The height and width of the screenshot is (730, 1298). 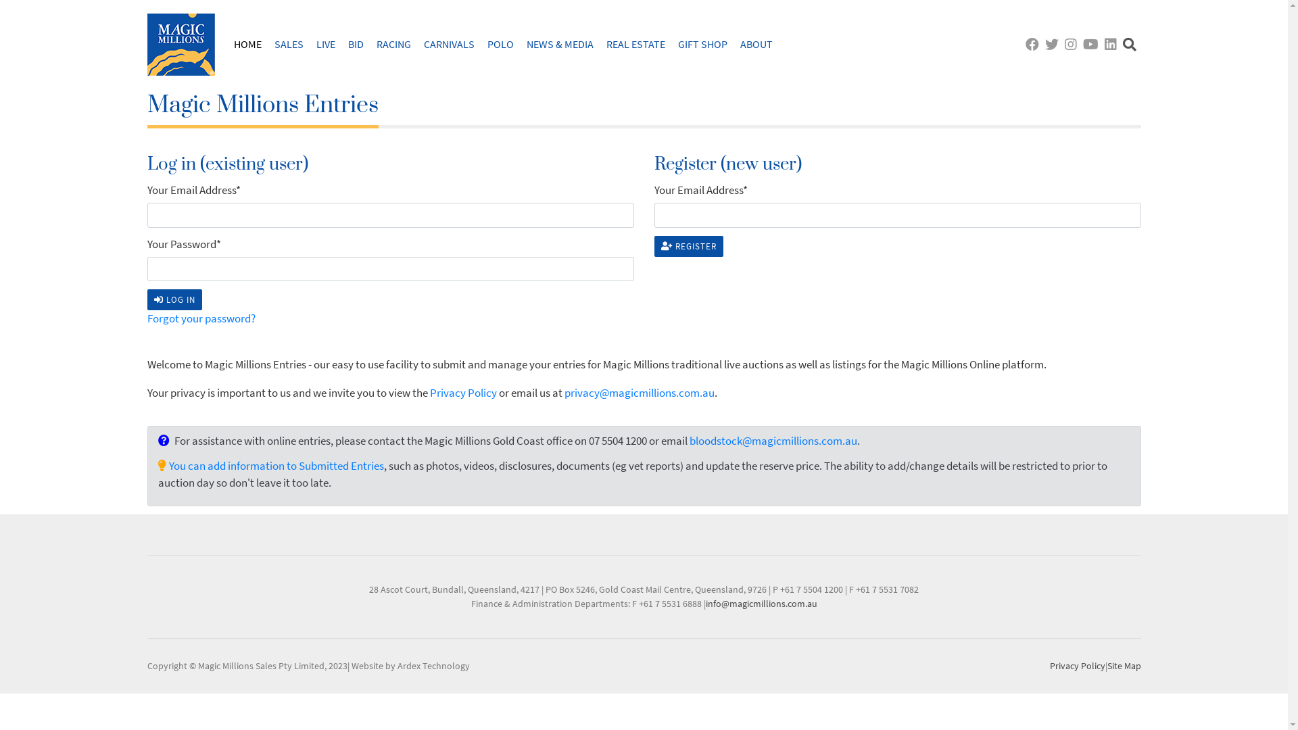 What do you see at coordinates (1033, 45) in the screenshot?
I see ` ` at bounding box center [1033, 45].